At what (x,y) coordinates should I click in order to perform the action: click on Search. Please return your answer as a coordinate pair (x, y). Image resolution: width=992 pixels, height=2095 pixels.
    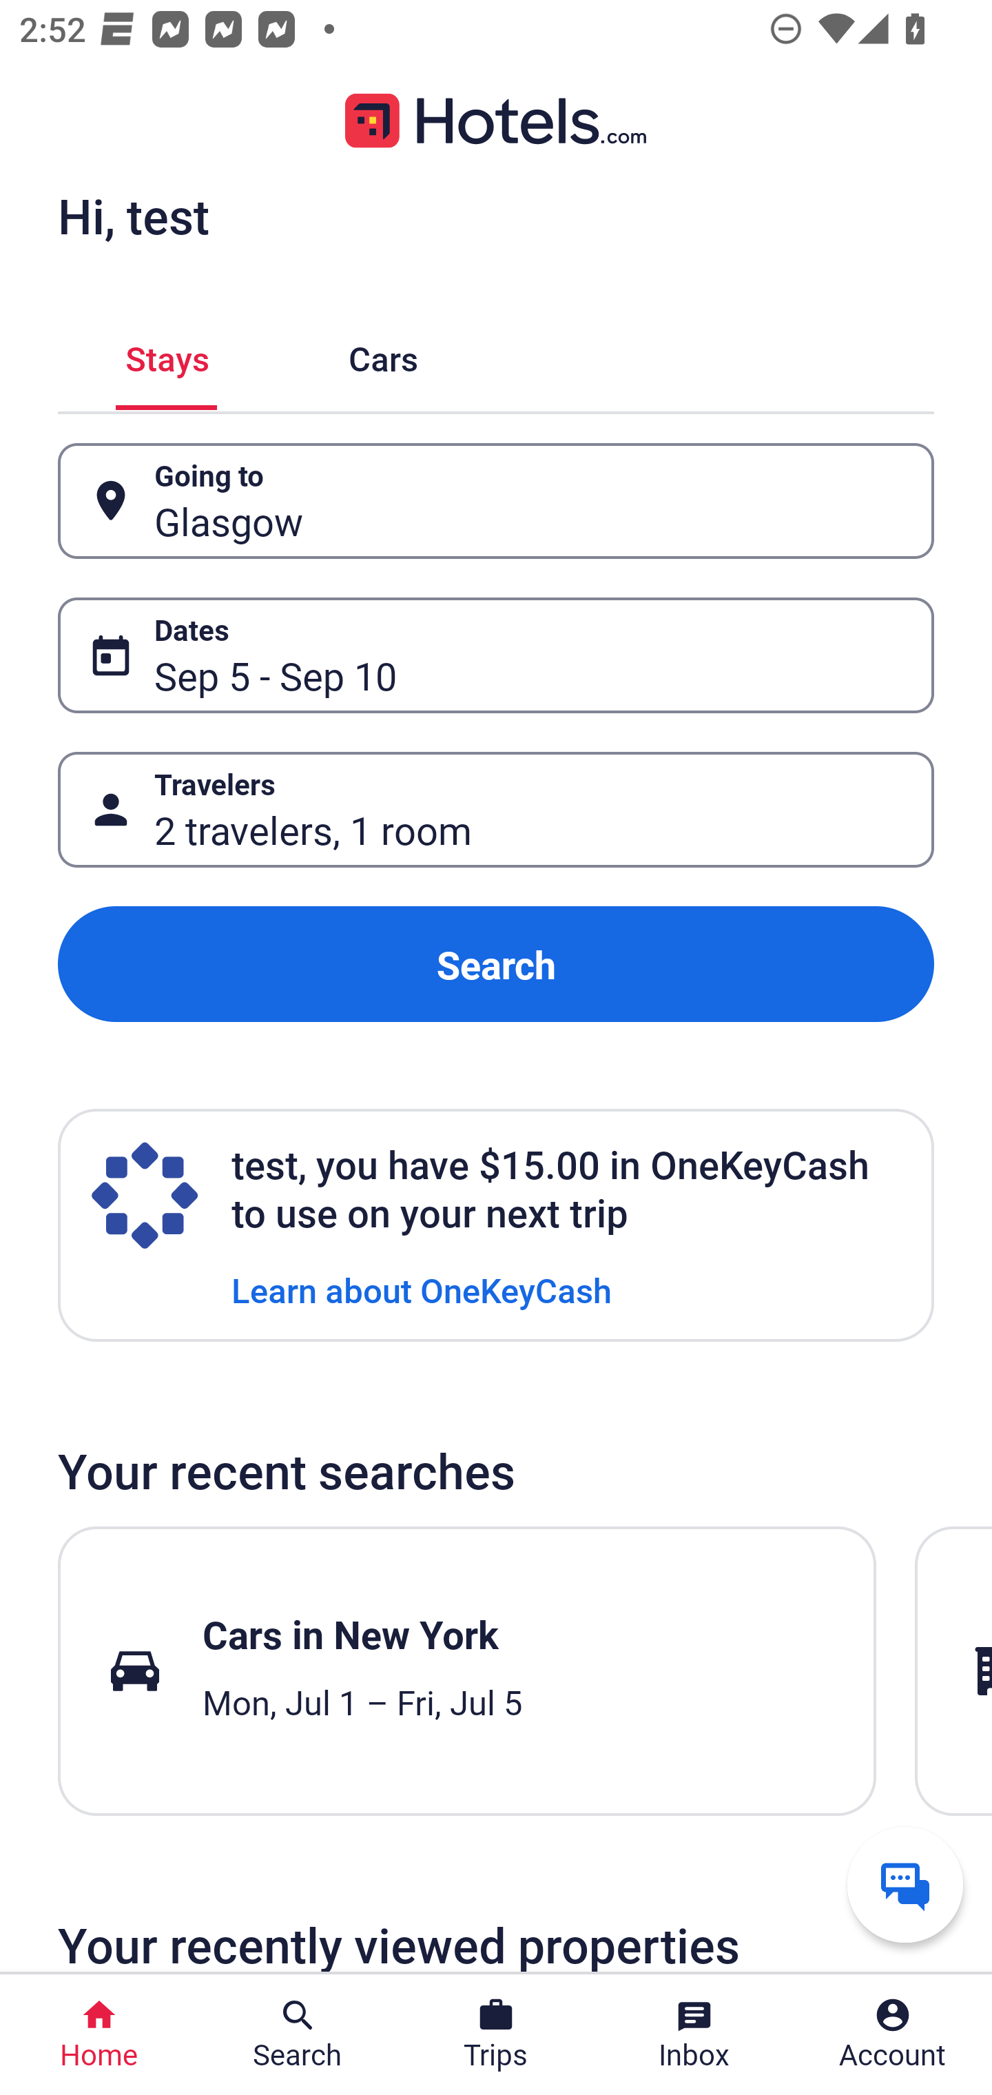
    Looking at the image, I should click on (496, 965).